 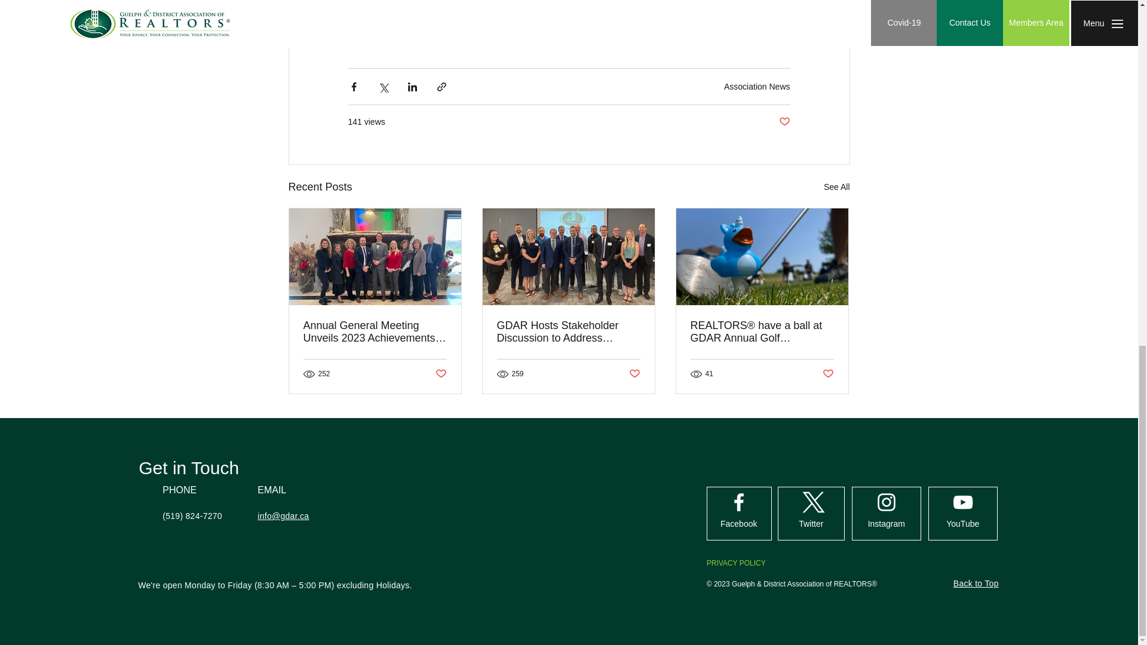 I want to click on Post not marked as liked, so click(x=828, y=373).